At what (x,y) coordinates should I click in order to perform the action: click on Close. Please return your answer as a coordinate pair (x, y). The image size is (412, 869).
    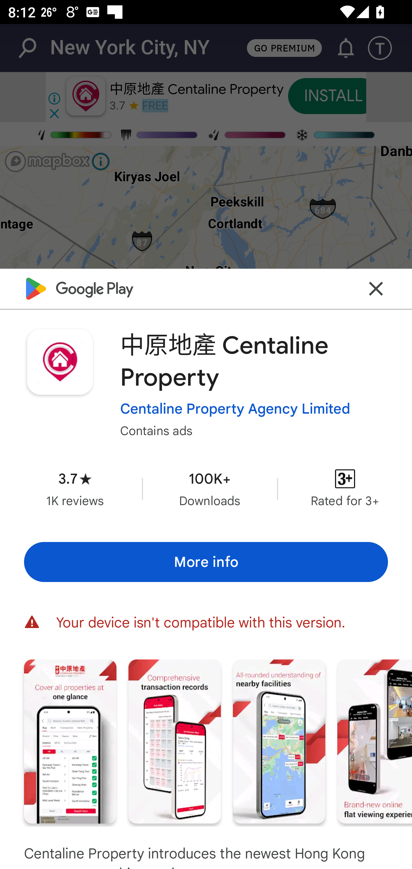
    Looking at the image, I should click on (376, 288).